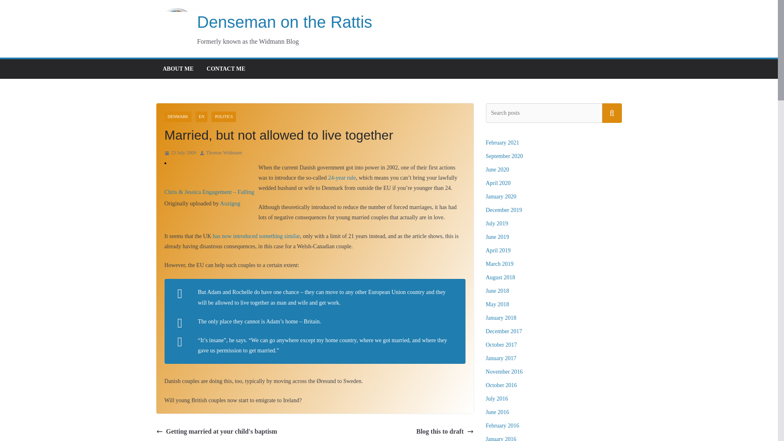 Image resolution: width=784 pixels, height=441 pixels. Describe the element at coordinates (256, 236) in the screenshot. I see `has now introduced something similar` at that location.